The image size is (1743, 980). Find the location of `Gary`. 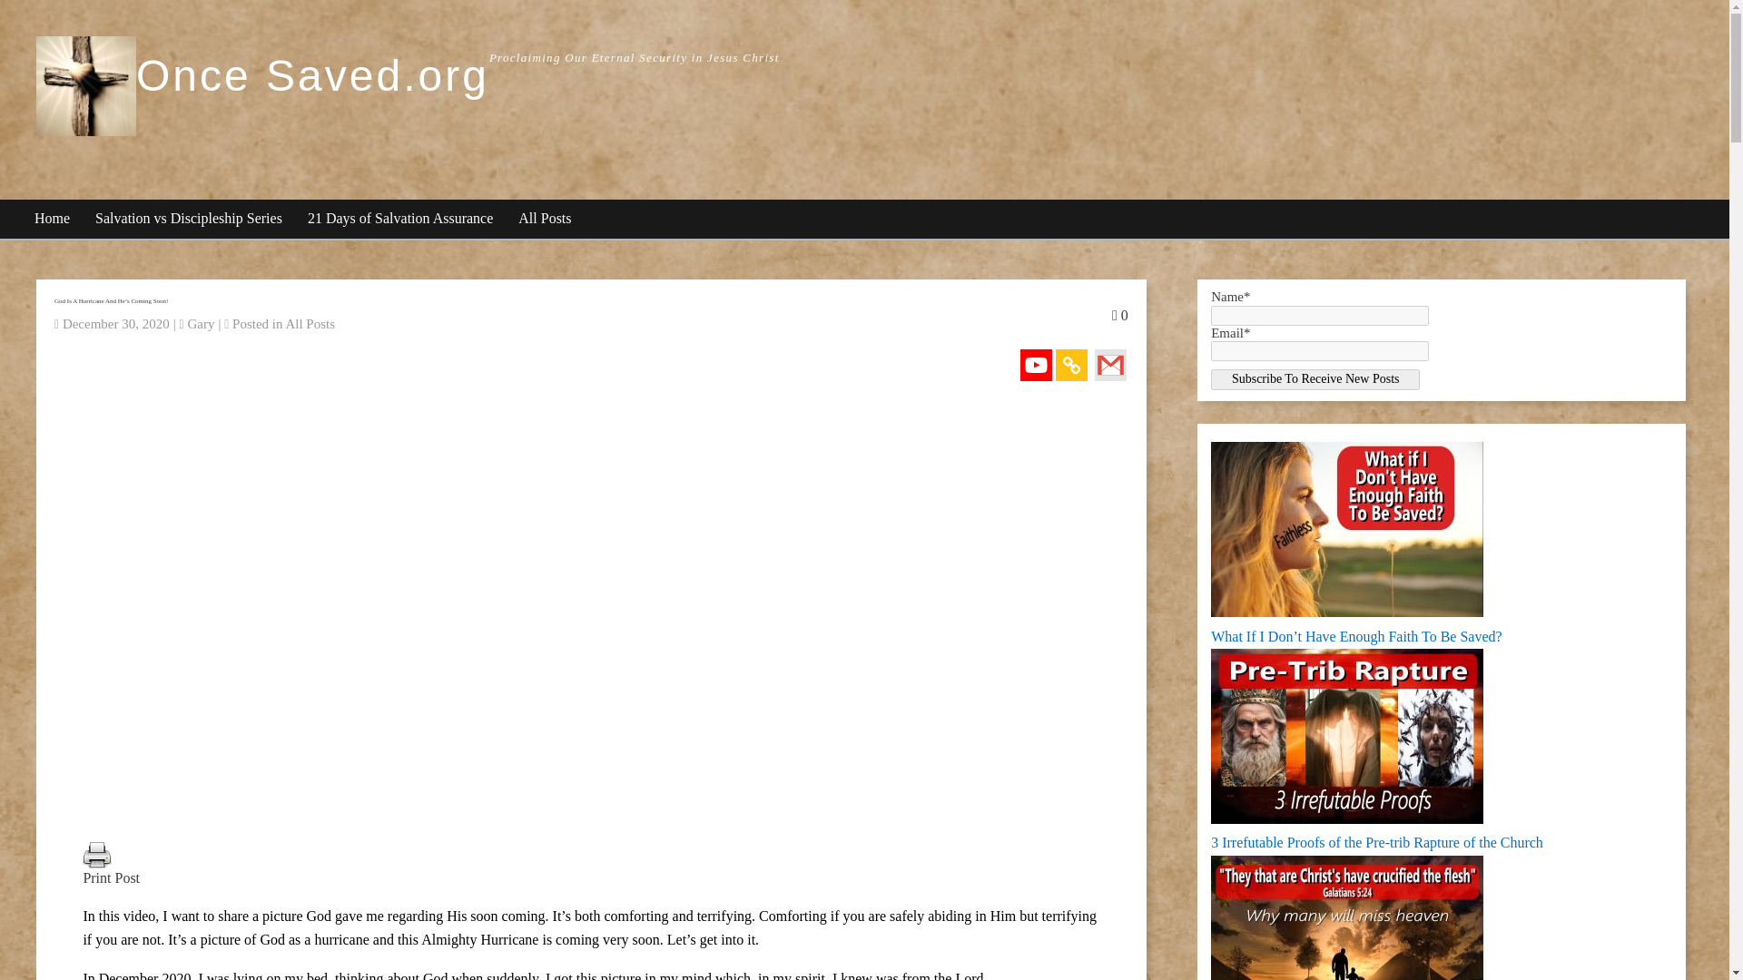

Gary is located at coordinates (200, 323).